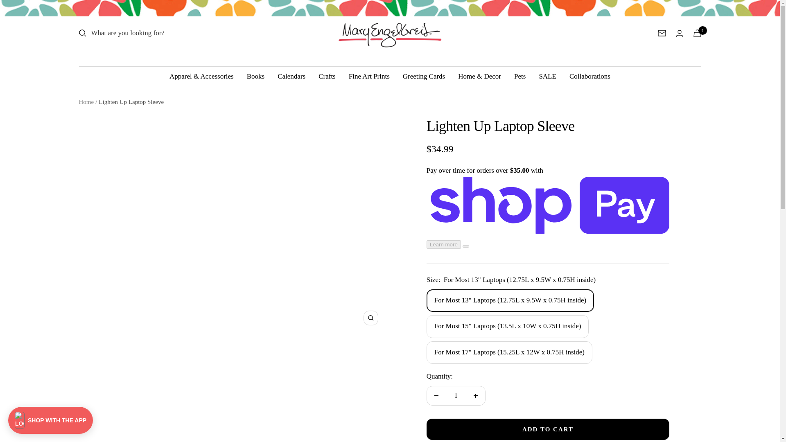 Image resolution: width=786 pixels, height=442 pixels. What do you see at coordinates (423, 76) in the screenshot?
I see `Greeting Cards` at bounding box center [423, 76].